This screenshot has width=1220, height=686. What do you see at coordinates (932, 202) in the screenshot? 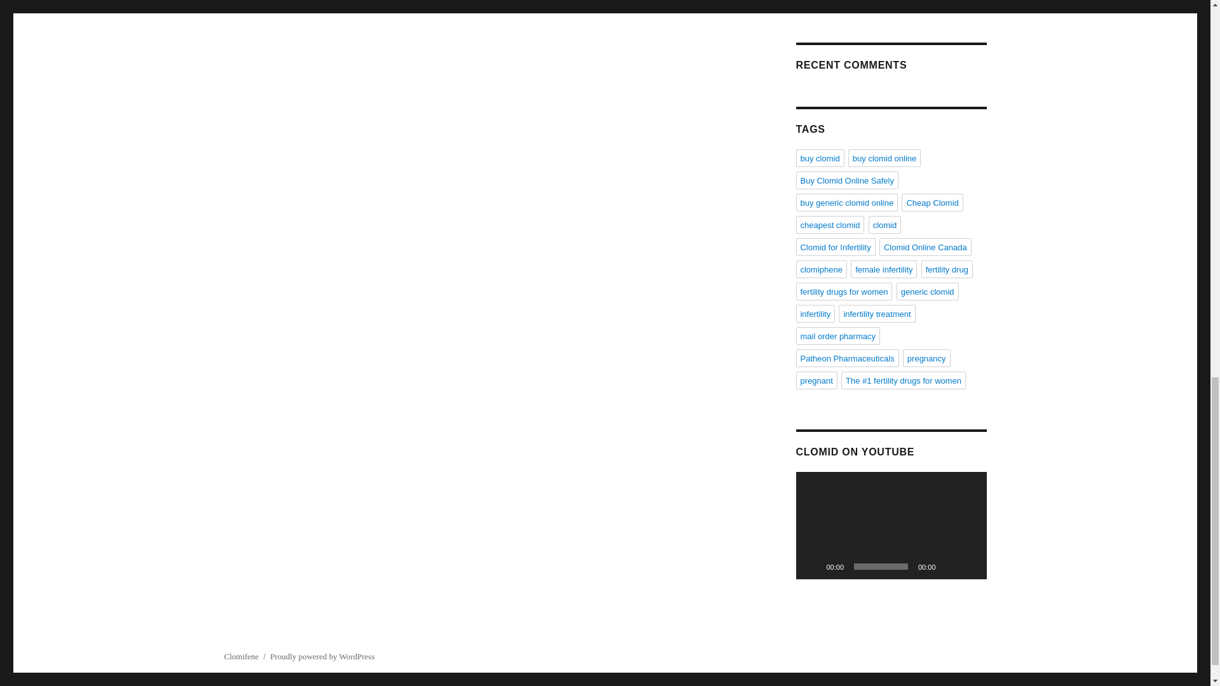
I see `Cheap Clomid` at bounding box center [932, 202].